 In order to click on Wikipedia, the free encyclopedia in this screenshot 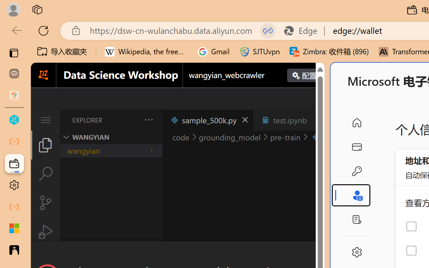, I will do `click(146, 52)`.